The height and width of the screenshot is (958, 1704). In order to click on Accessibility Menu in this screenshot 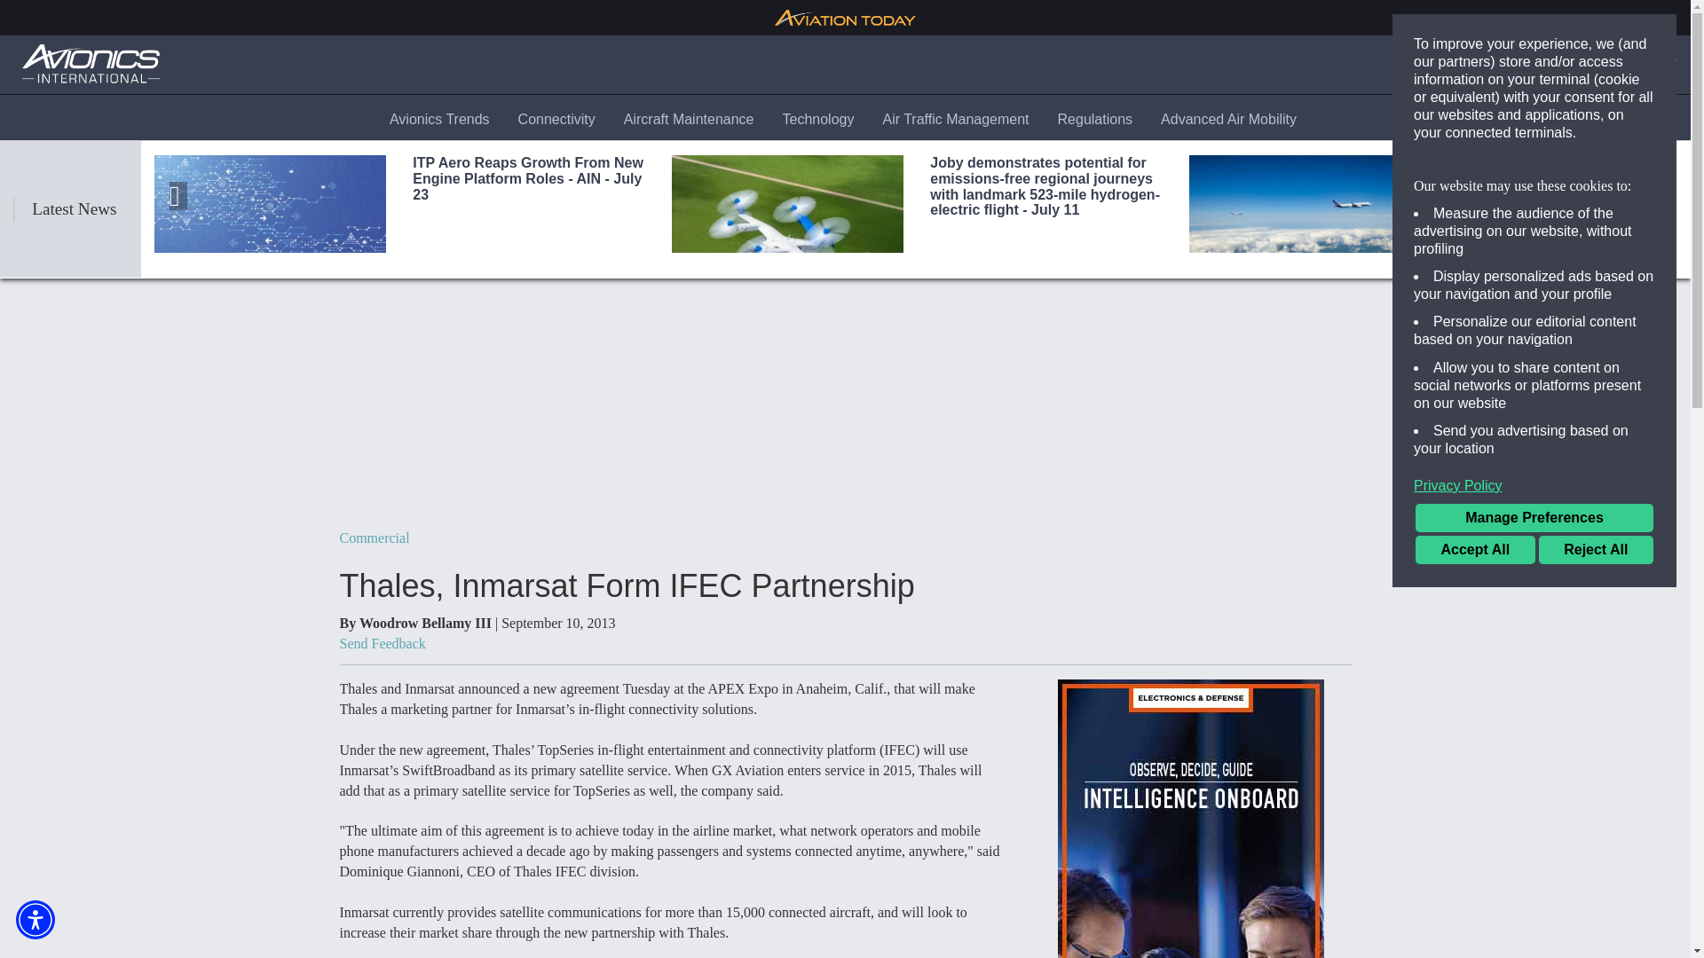, I will do `click(35, 920)`.